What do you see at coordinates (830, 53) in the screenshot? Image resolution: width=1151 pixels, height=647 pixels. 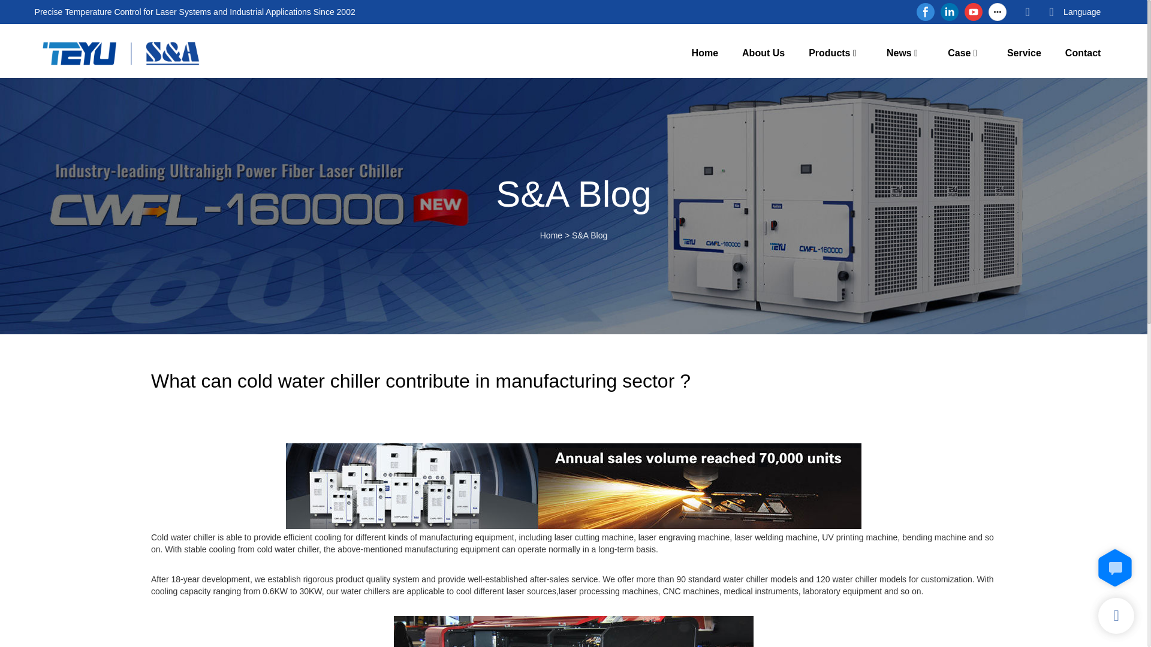 I see `Products` at bounding box center [830, 53].